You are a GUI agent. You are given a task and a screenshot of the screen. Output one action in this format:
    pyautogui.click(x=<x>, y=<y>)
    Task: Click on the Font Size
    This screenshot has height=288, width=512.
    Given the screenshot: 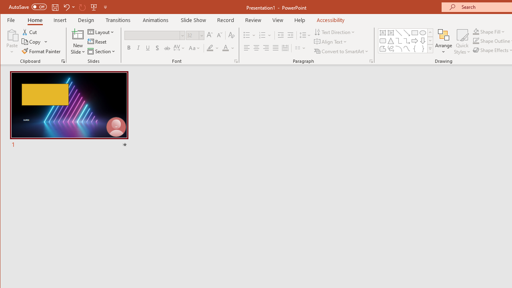 What is the action you would take?
    pyautogui.click(x=195, y=35)
    